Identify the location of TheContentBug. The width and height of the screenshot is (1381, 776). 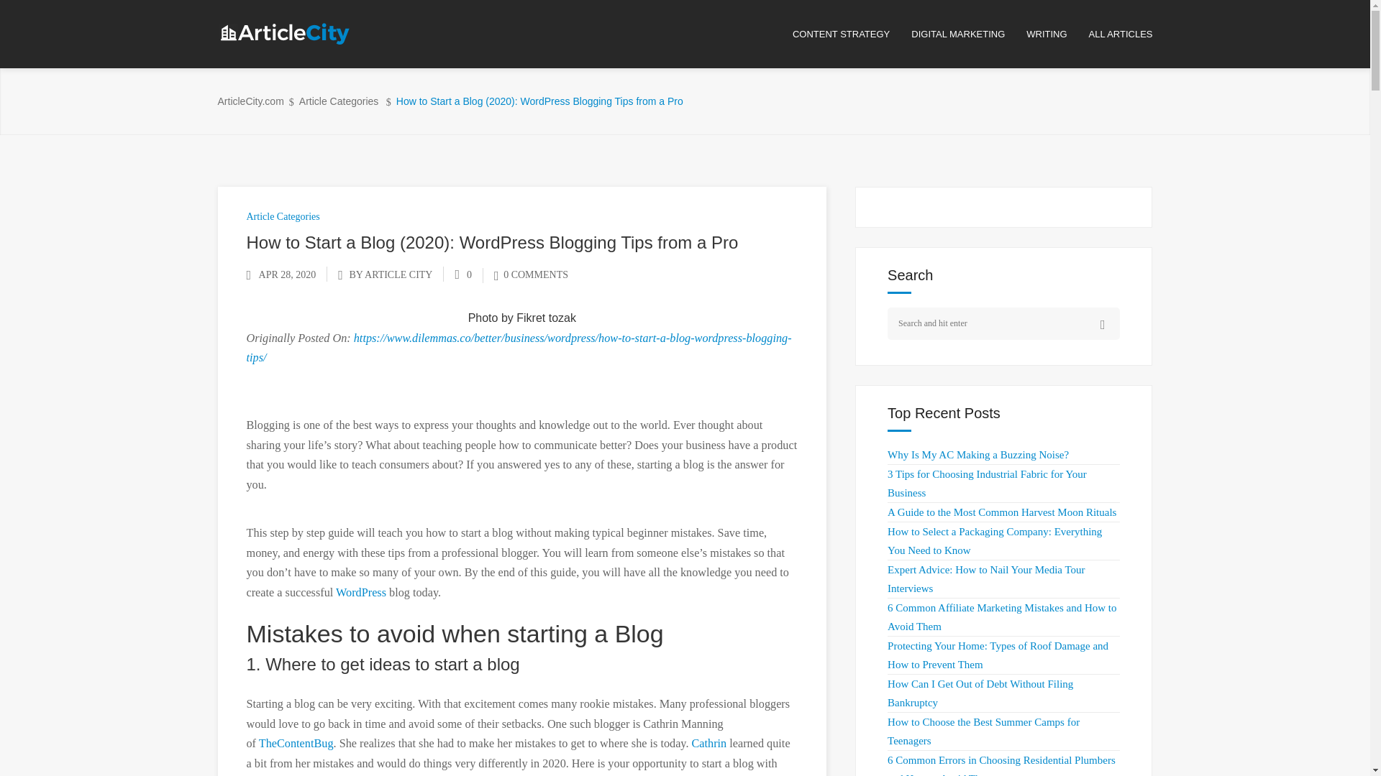
(296, 744).